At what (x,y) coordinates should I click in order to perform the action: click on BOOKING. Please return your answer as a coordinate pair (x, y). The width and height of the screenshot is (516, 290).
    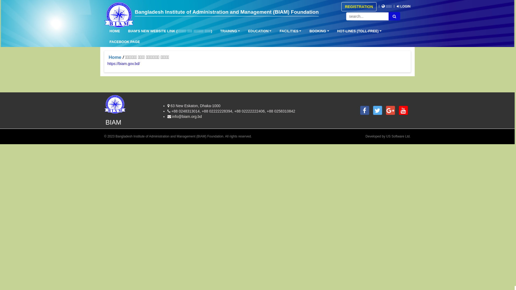
    Looking at the image, I should click on (318, 31).